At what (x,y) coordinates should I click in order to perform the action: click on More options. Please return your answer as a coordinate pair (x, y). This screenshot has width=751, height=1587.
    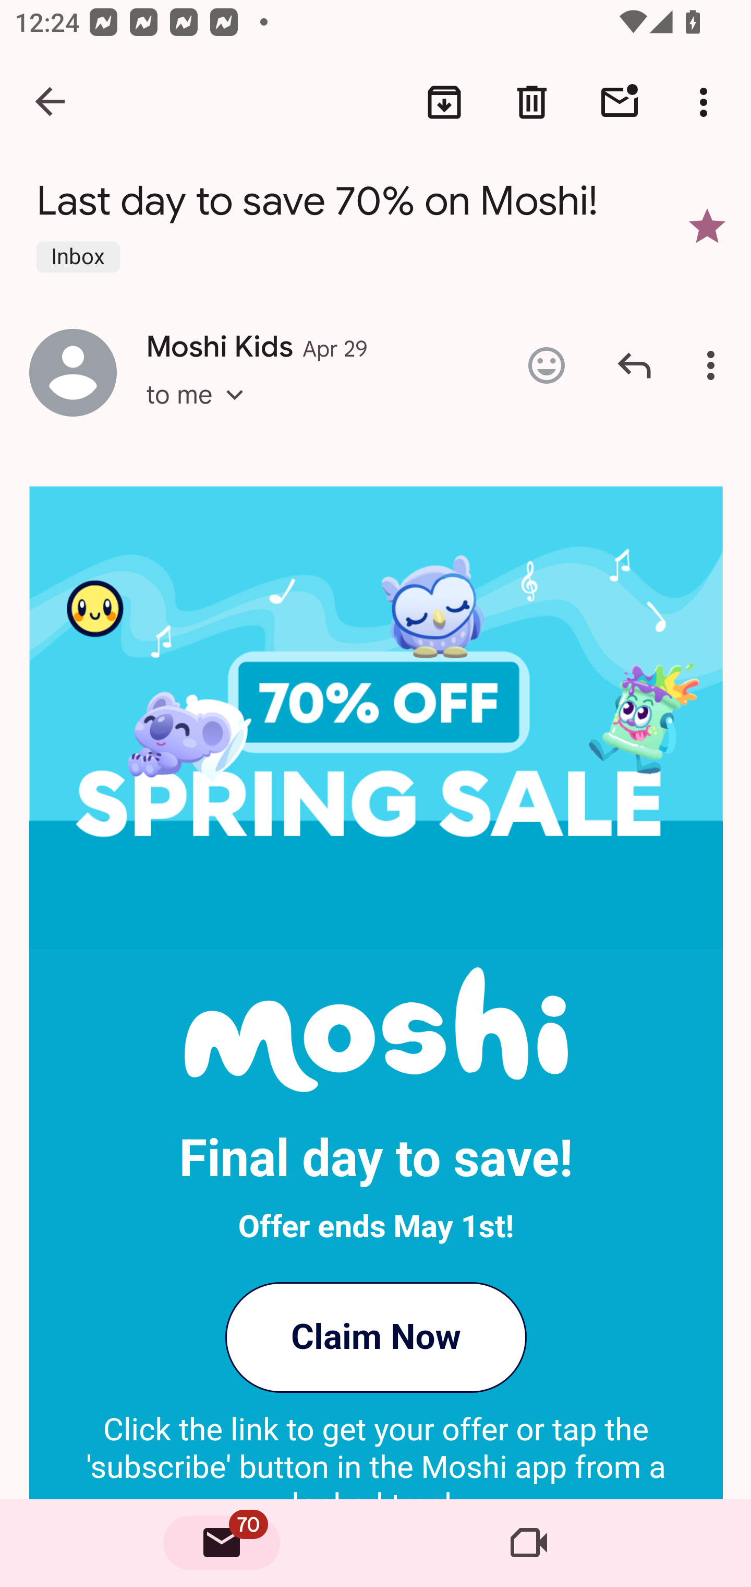
    Looking at the image, I should click on (714, 365).